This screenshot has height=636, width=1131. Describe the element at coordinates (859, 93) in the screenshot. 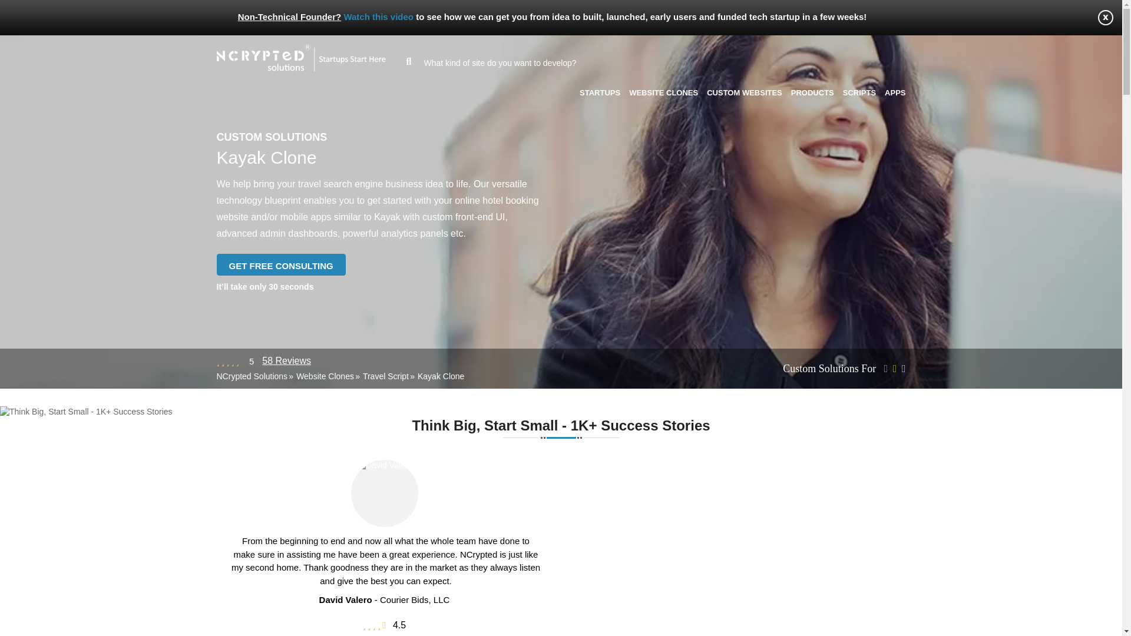

I see `Scripts` at that location.